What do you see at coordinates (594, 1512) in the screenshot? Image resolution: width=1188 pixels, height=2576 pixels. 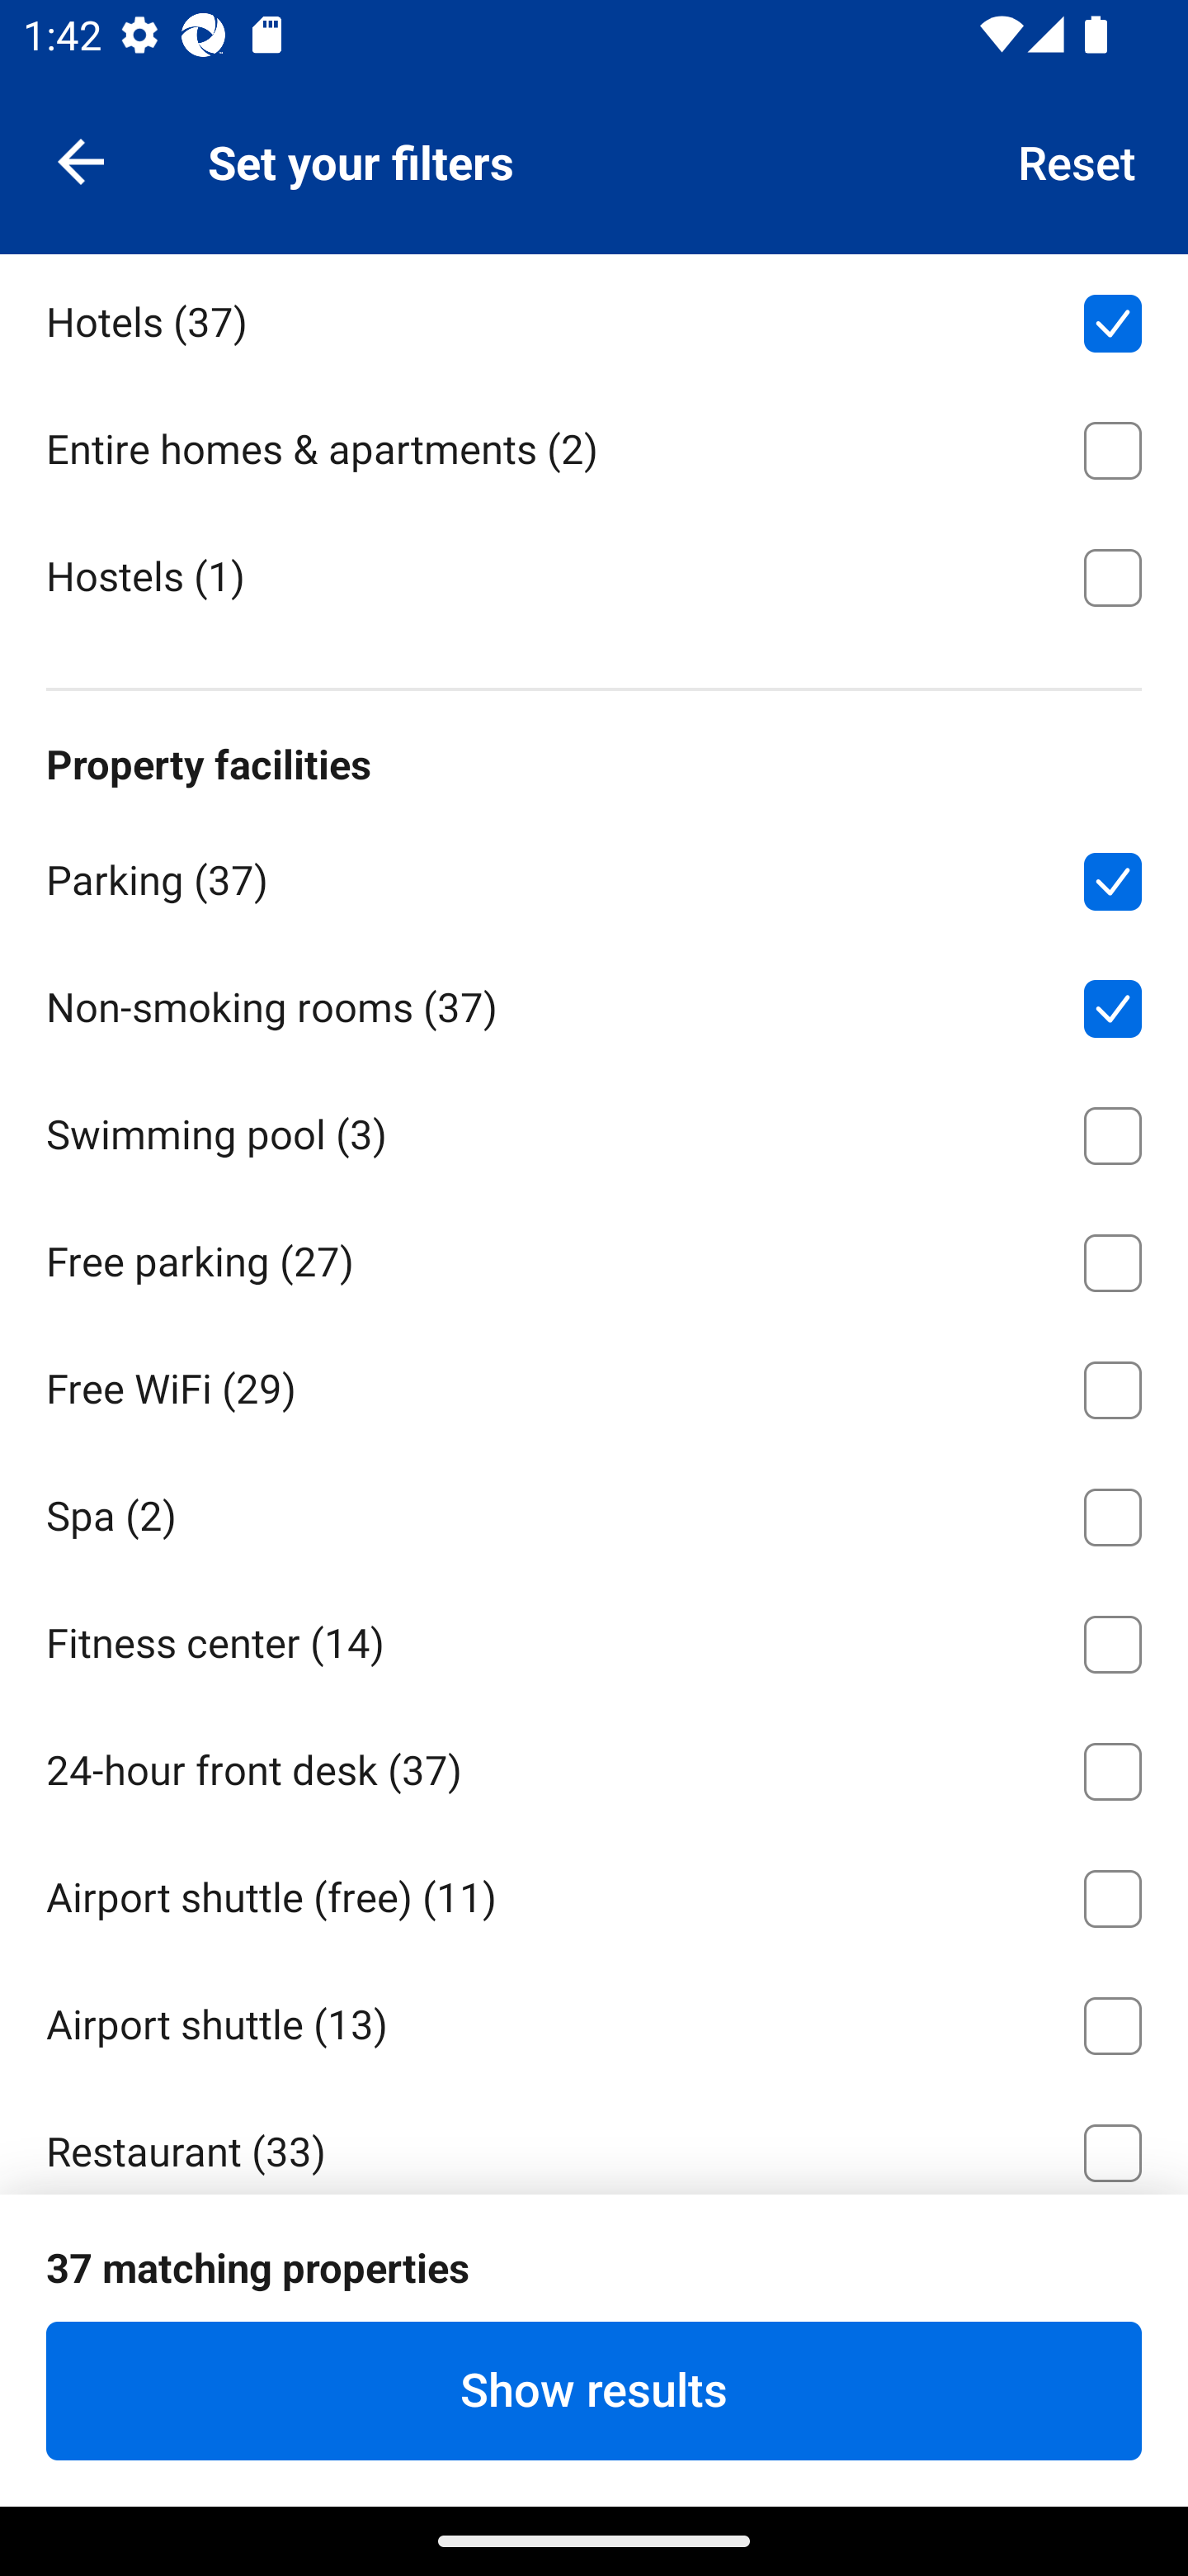 I see `Spa ⁦(2)` at bounding box center [594, 1512].